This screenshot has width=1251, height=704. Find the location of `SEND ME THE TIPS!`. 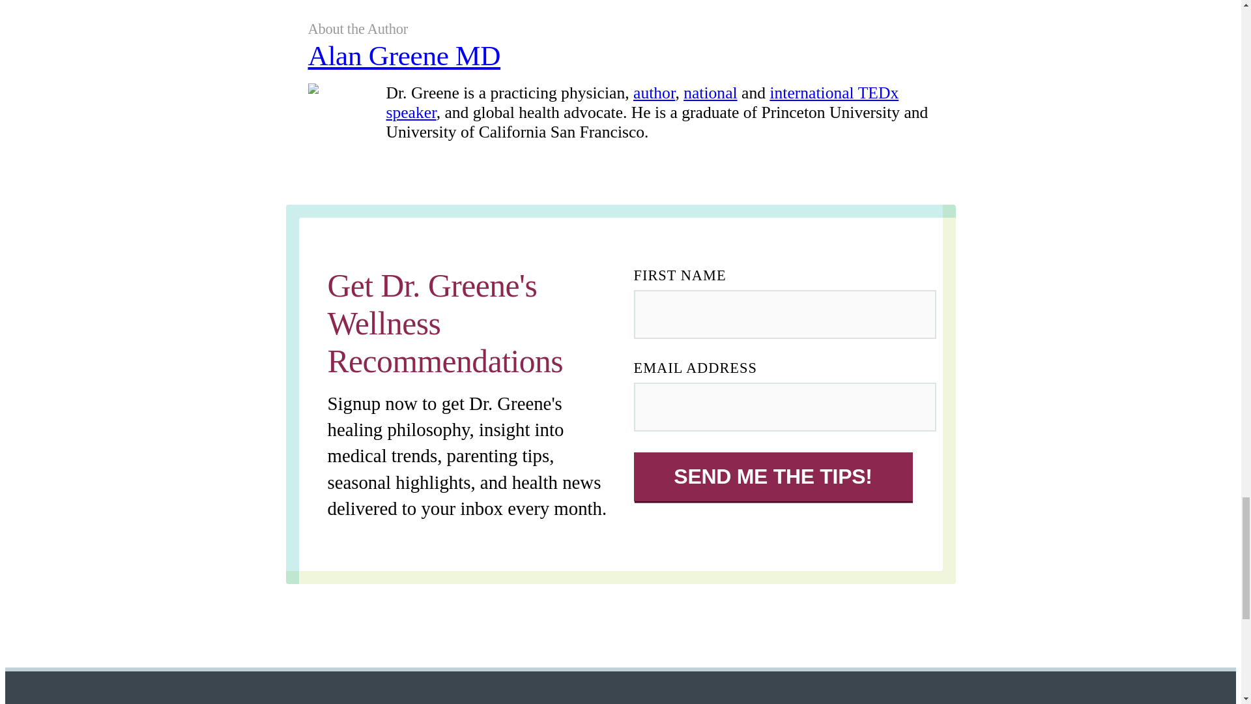

SEND ME THE TIPS! is located at coordinates (772, 477).